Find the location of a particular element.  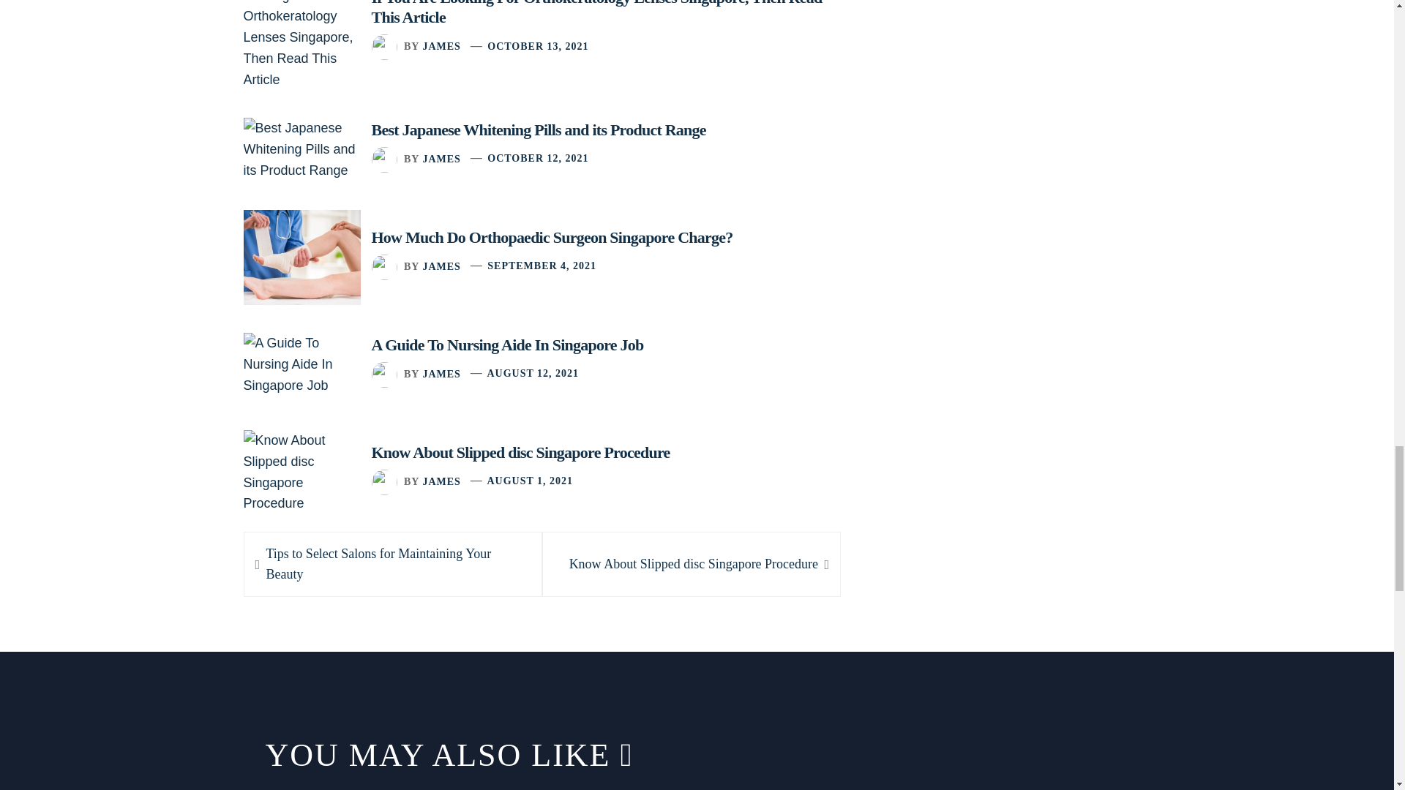

AUGUST 1, 2021 is located at coordinates (530, 481).